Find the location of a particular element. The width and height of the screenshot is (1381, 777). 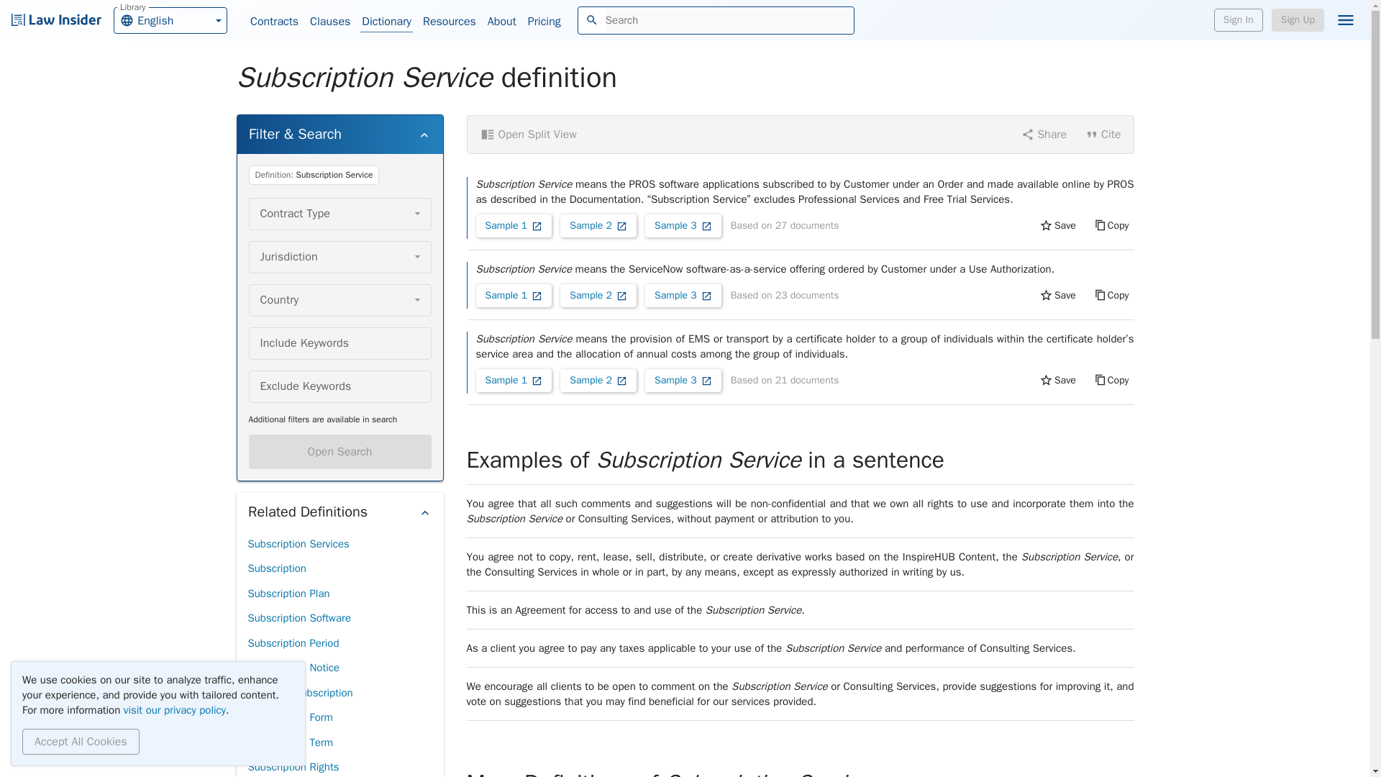

Dictionary is located at coordinates (387, 22).